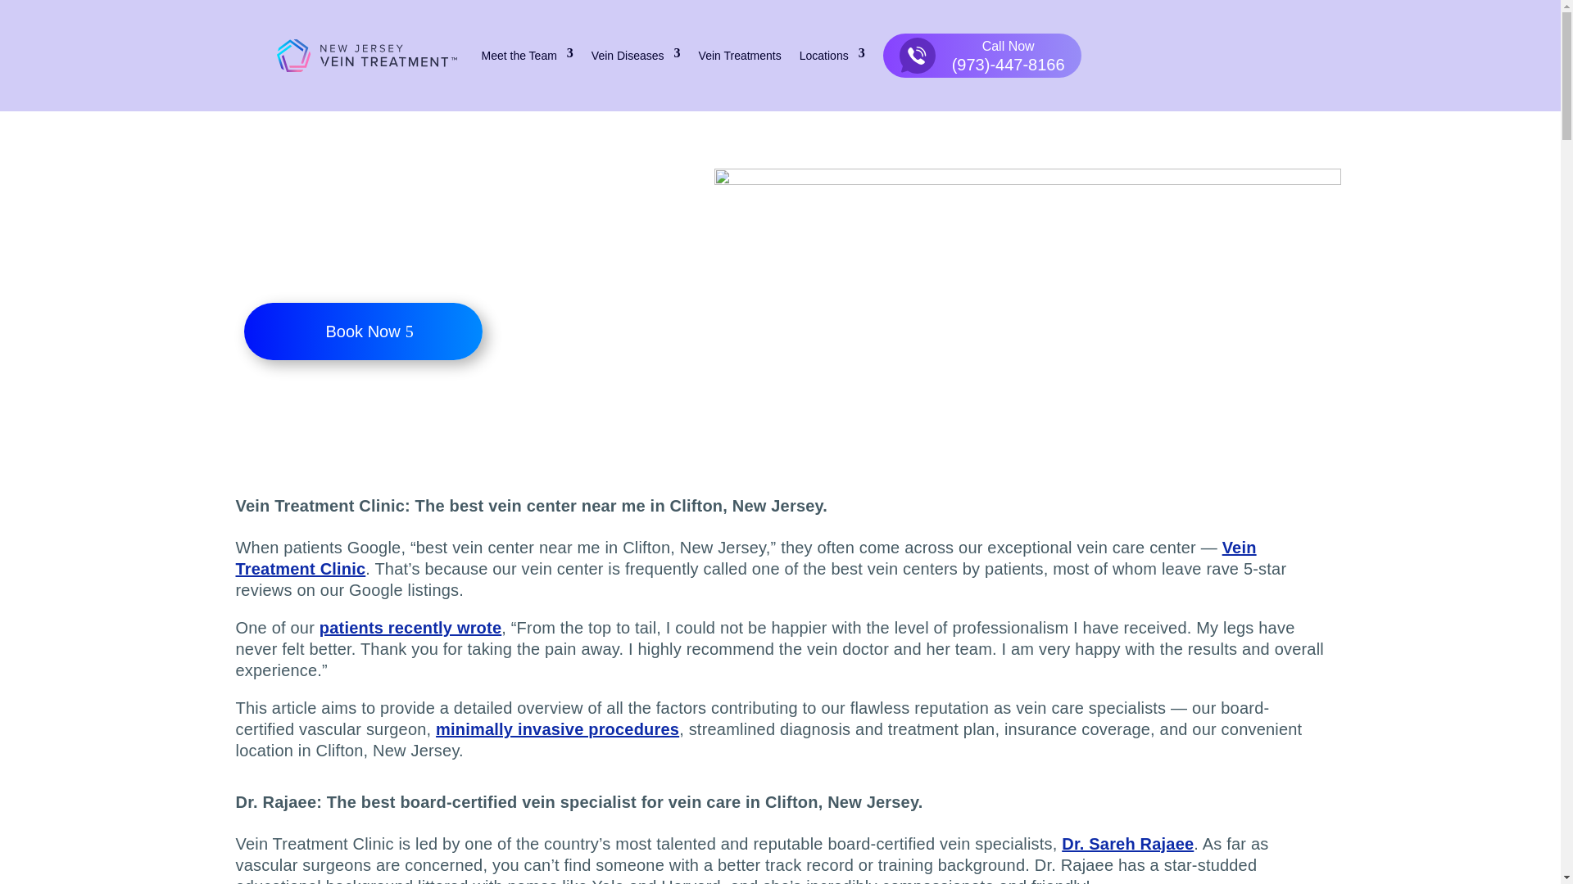 The width and height of the screenshot is (1573, 884). Describe the element at coordinates (528, 56) in the screenshot. I see `Meet the Team` at that location.